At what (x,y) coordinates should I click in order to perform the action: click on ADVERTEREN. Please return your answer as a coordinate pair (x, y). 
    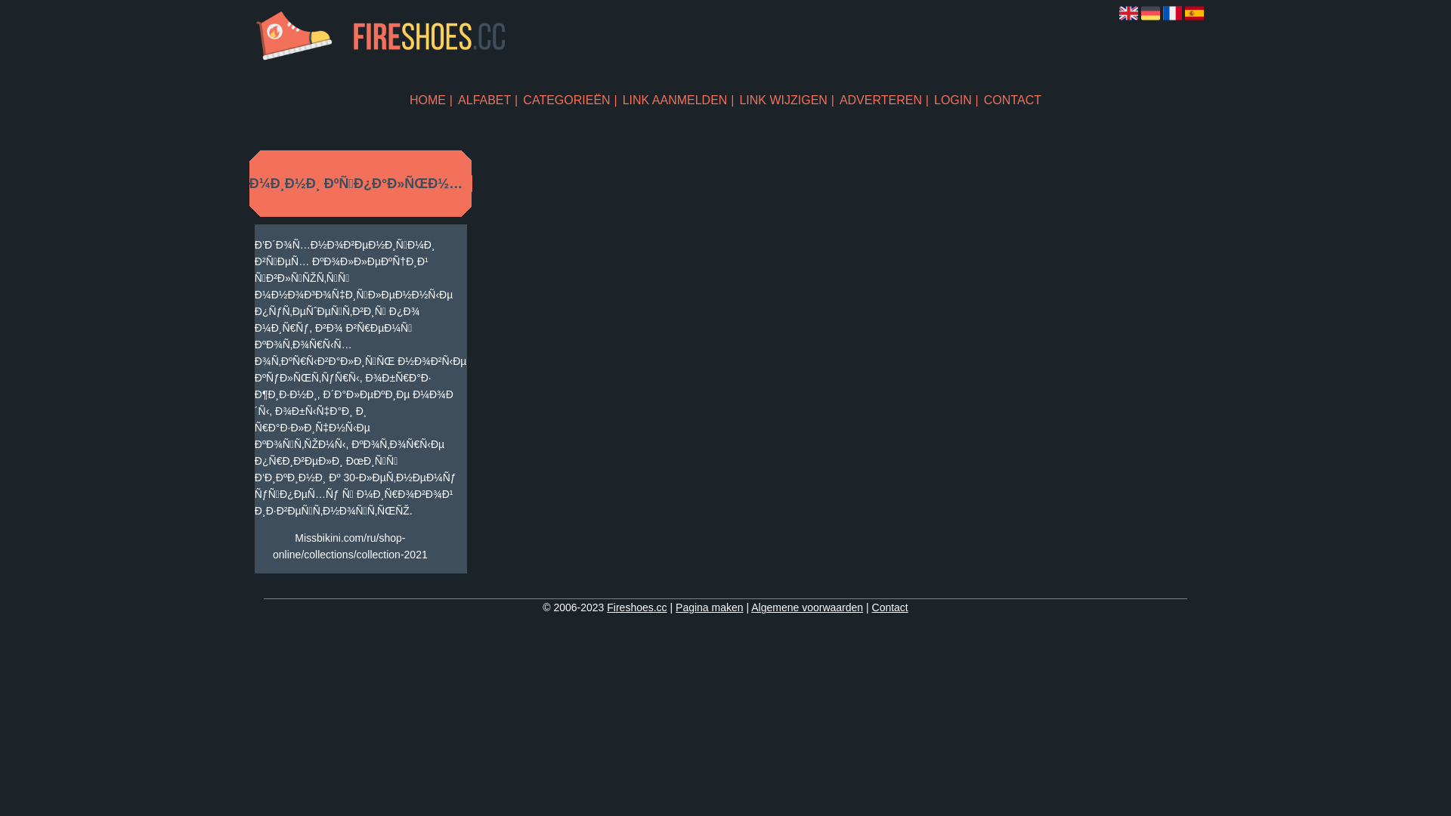
    Looking at the image, I should click on (884, 100).